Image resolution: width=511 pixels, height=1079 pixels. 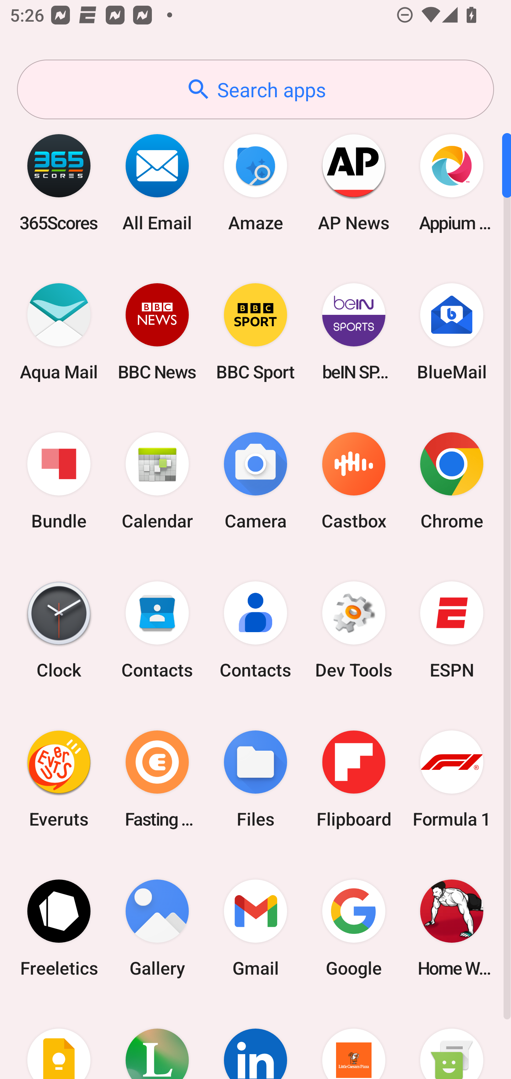 I want to click on ESPN, so click(x=452, y=630).